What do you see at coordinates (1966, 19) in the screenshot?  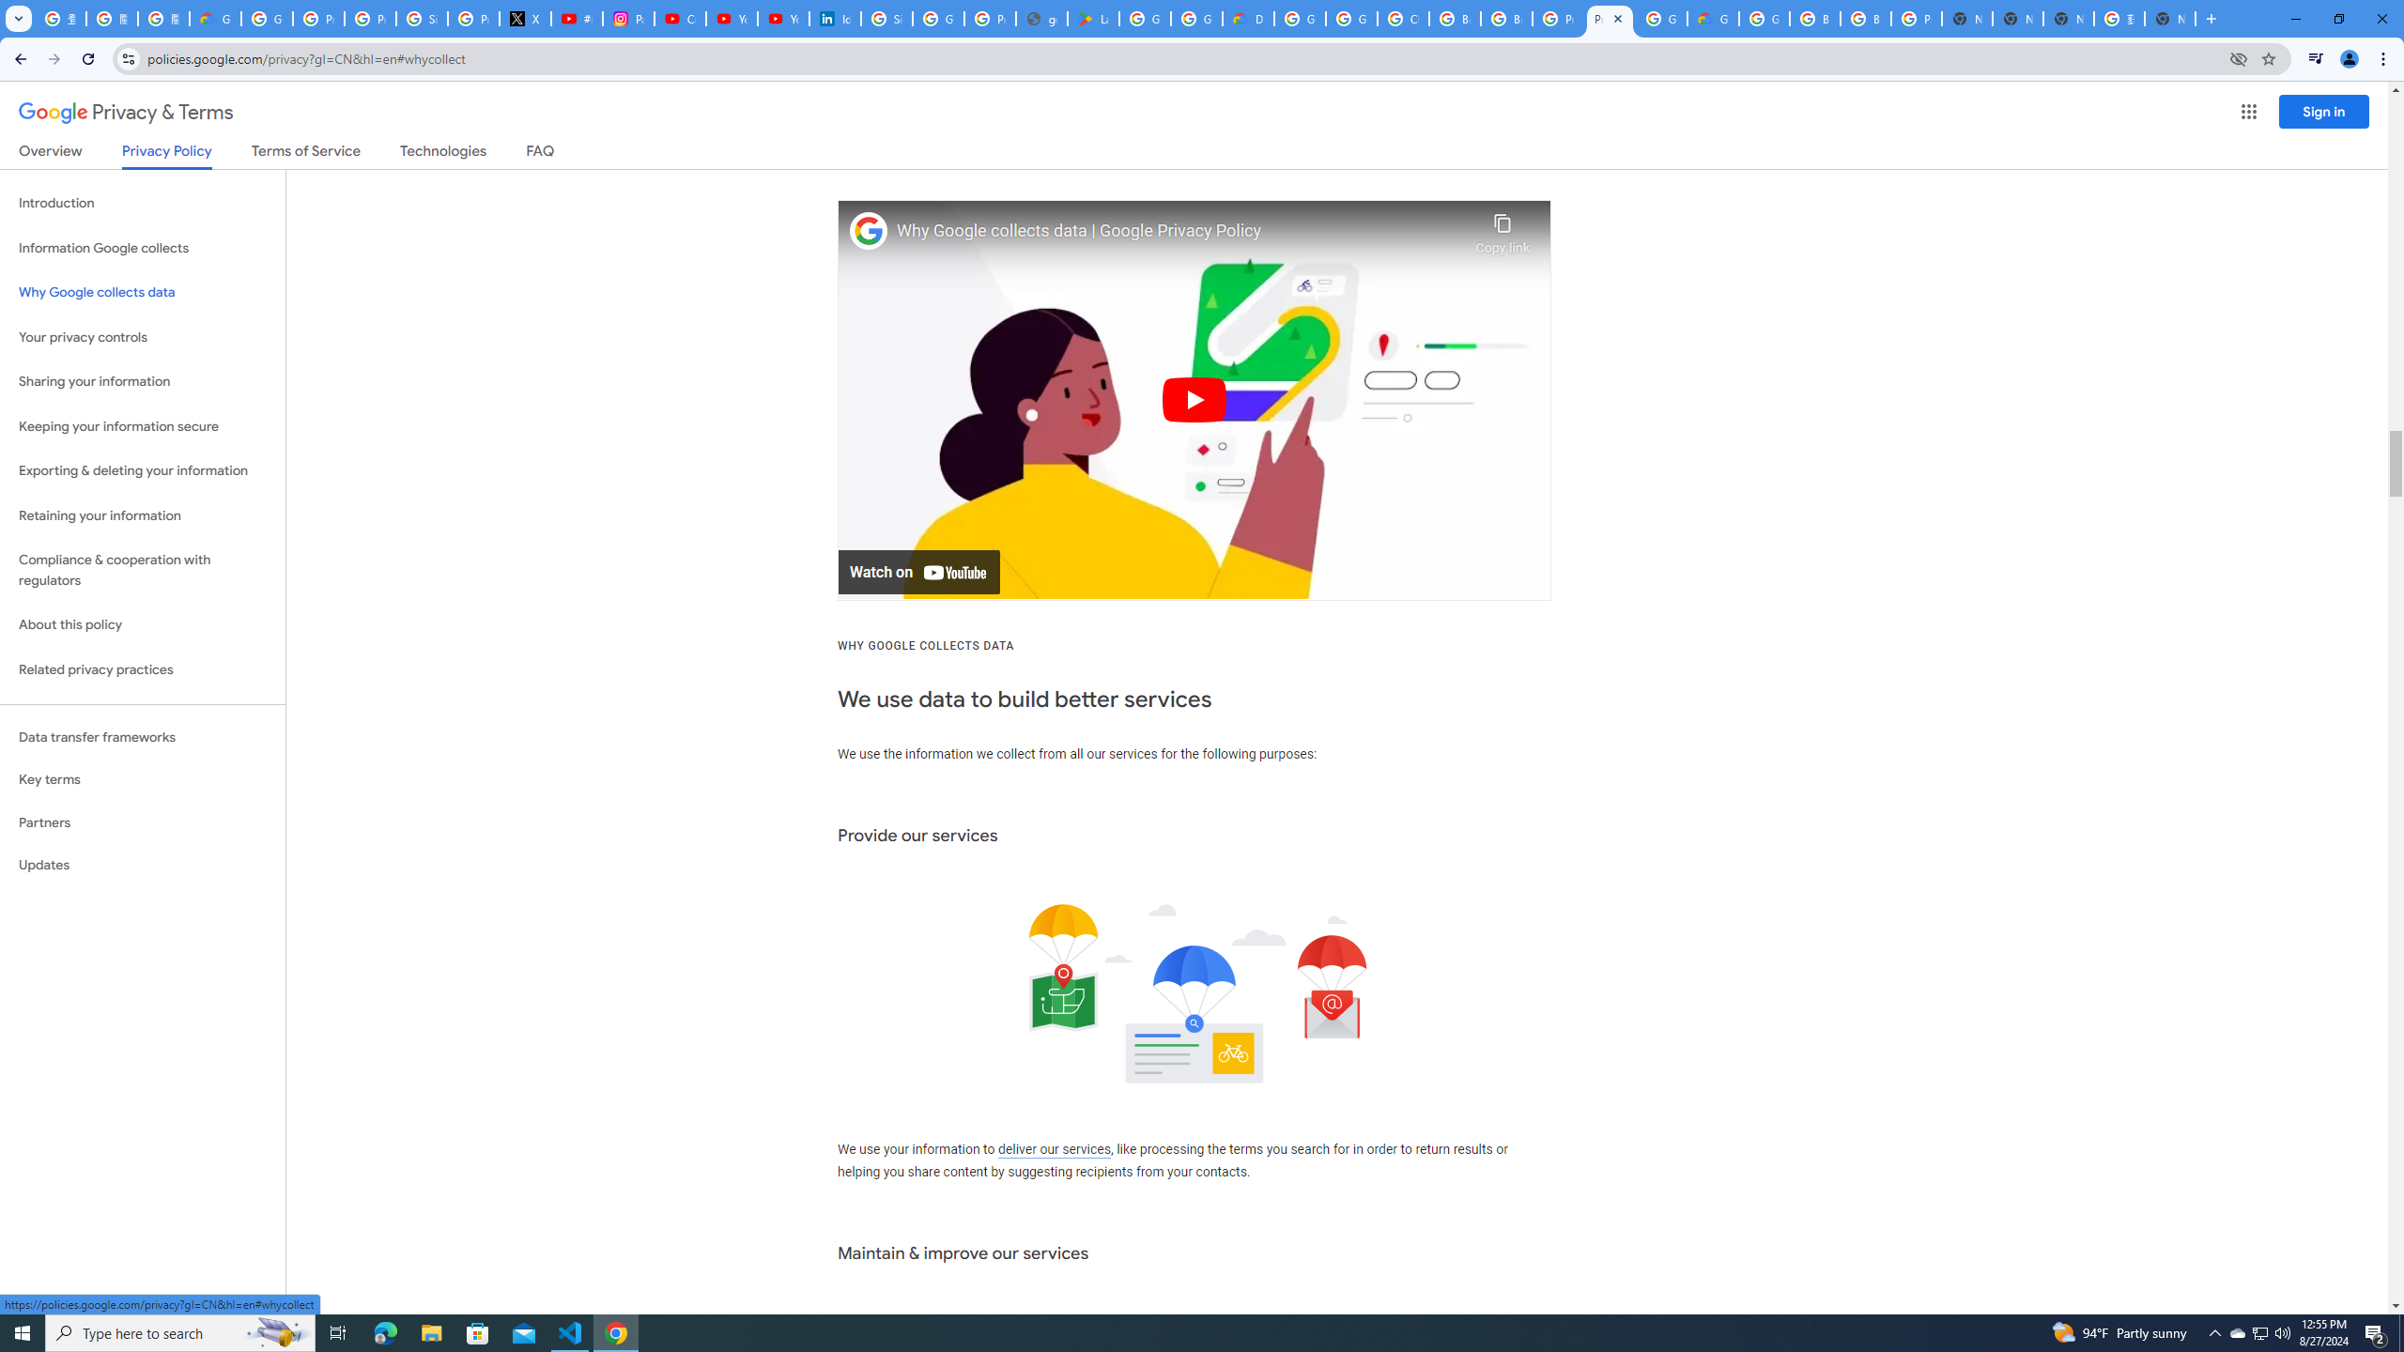 I see `New Tab` at bounding box center [1966, 19].